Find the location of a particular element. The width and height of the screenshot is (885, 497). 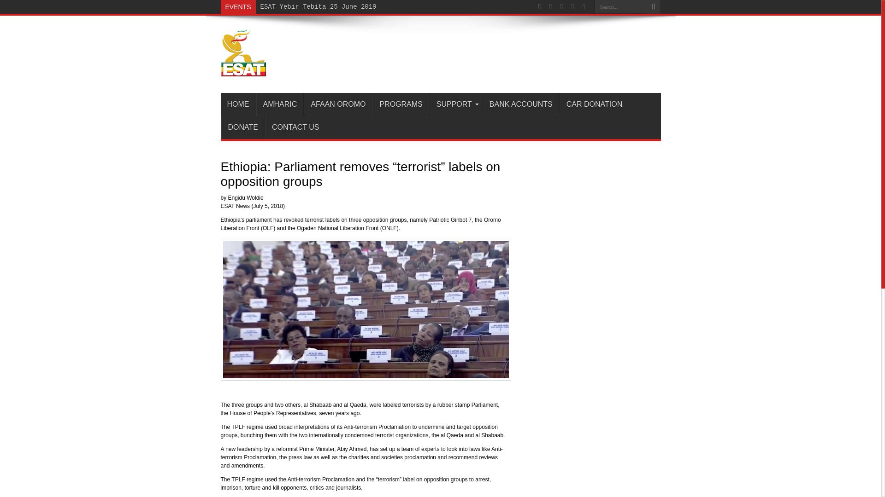

DONATE is located at coordinates (243, 127).